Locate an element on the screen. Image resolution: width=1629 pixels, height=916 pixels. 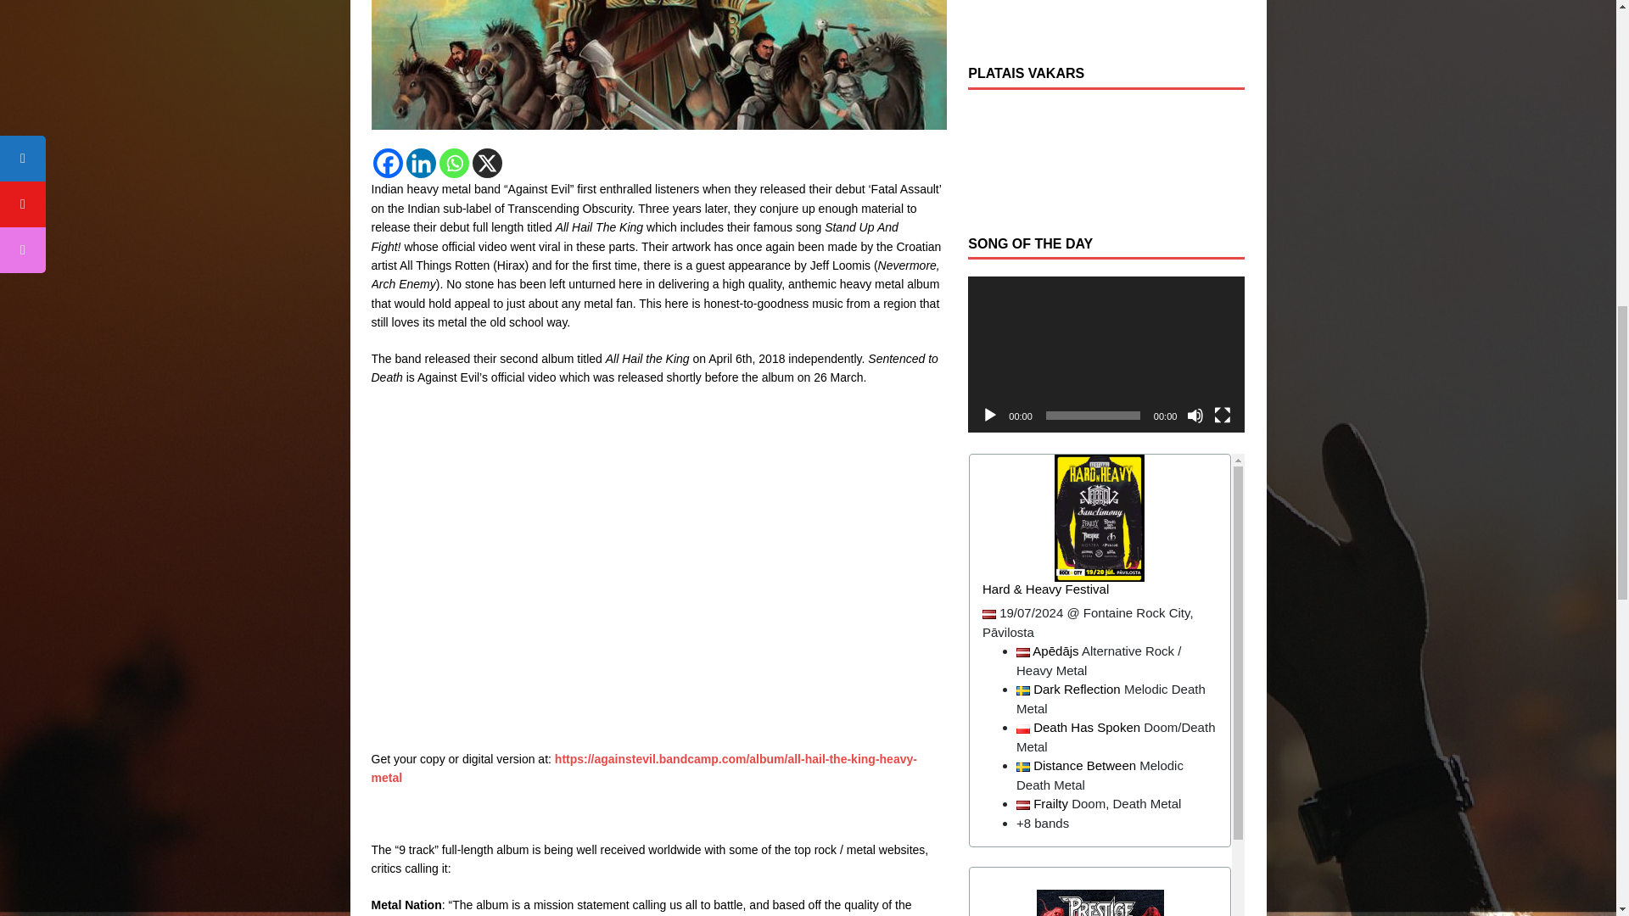
X is located at coordinates (487, 163).